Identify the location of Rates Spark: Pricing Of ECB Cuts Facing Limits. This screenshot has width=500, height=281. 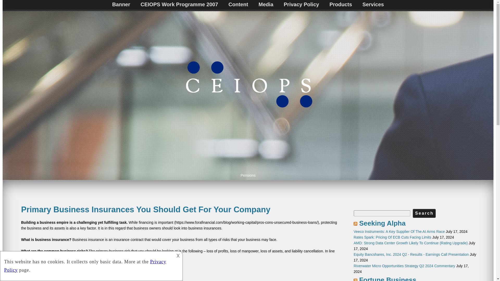
(392, 237).